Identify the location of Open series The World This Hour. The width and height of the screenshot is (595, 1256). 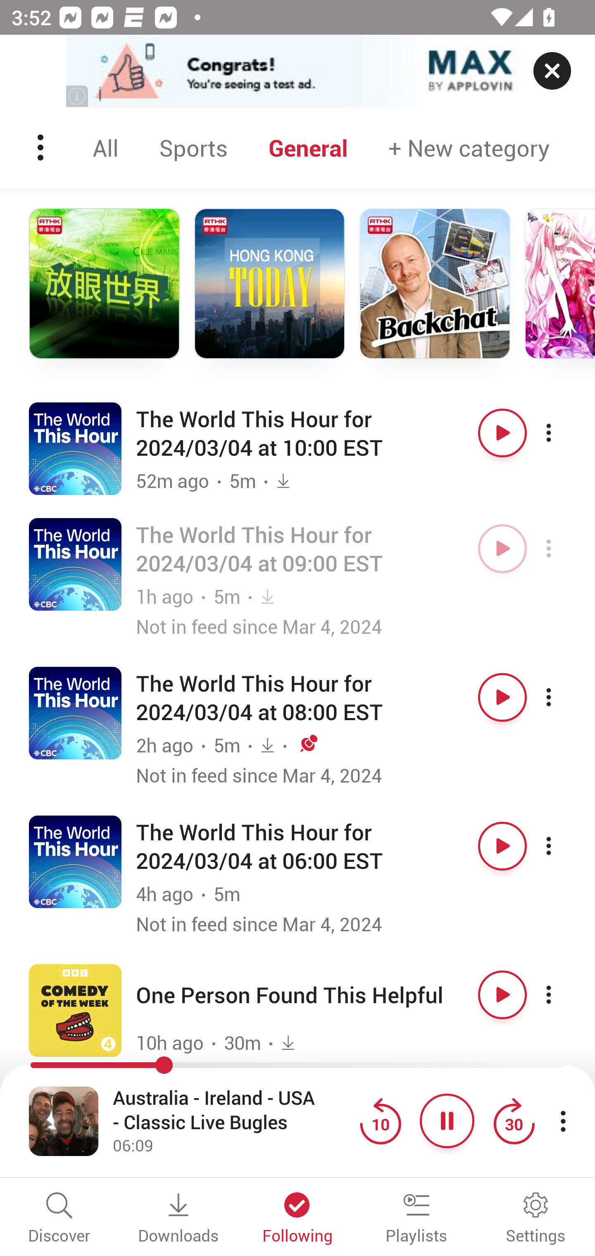
(75, 564).